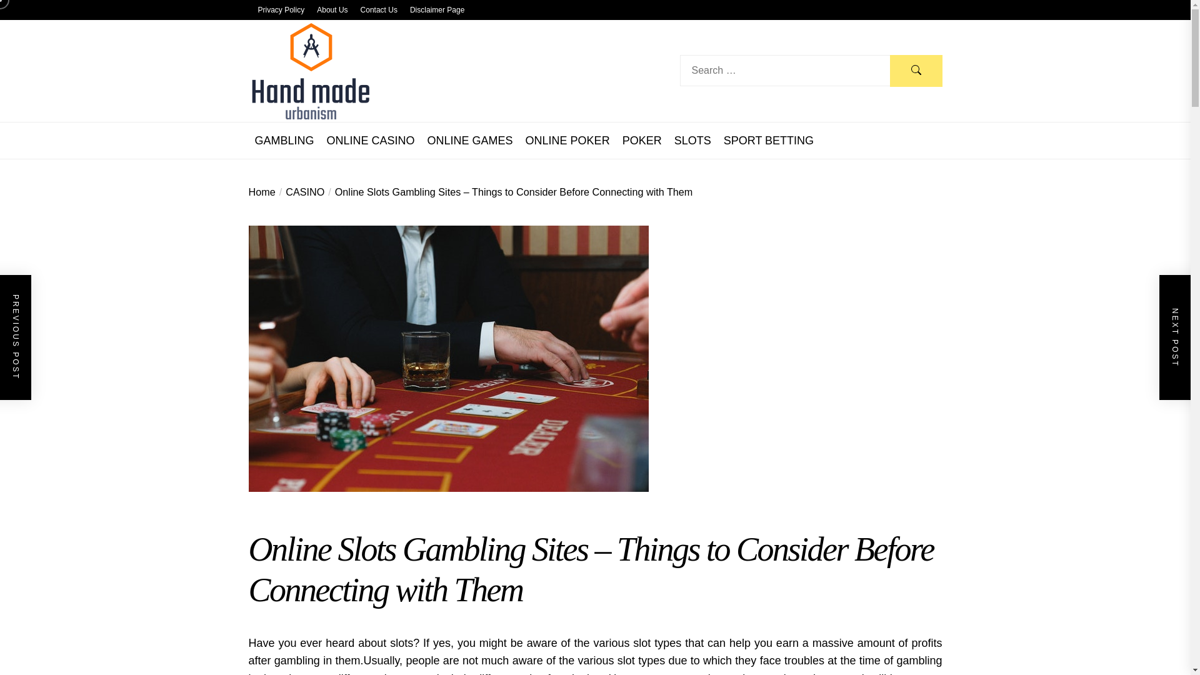 The image size is (1200, 675). Describe the element at coordinates (692, 141) in the screenshot. I see `SLOTS` at that location.